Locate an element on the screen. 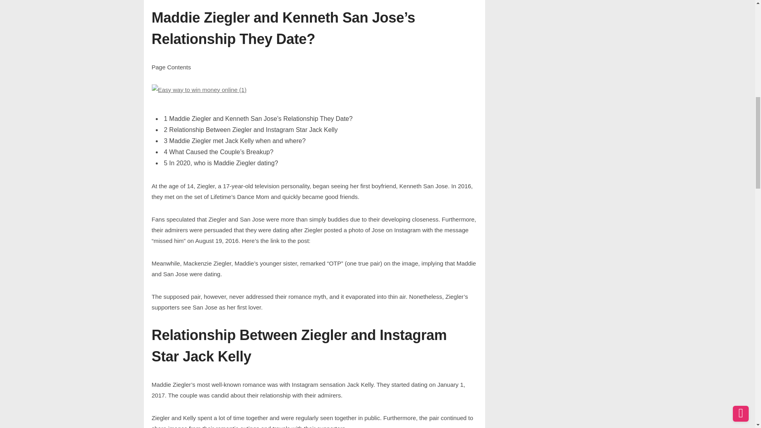 Image resolution: width=761 pixels, height=428 pixels. 5 In 2020, who is Maddie Ziegler dating? is located at coordinates (221, 163).